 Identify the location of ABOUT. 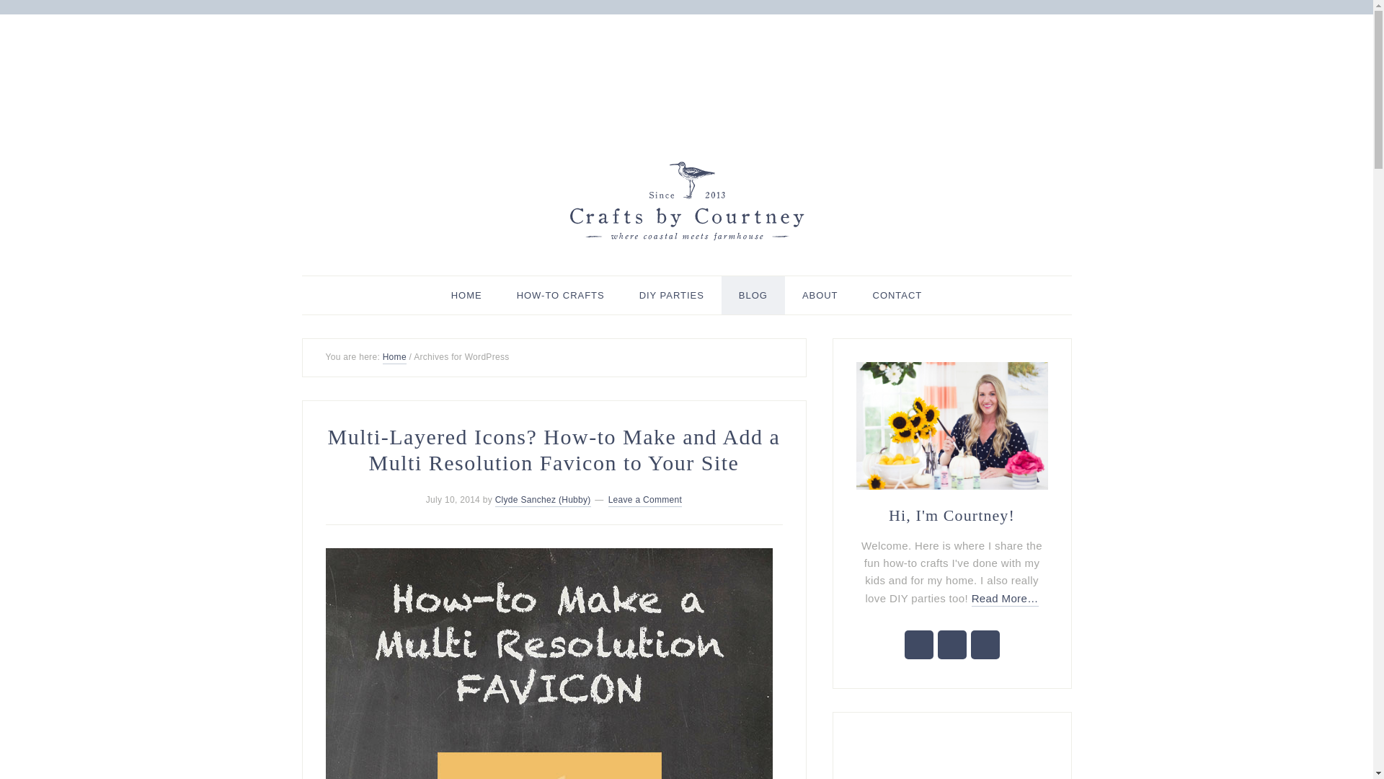
(820, 296).